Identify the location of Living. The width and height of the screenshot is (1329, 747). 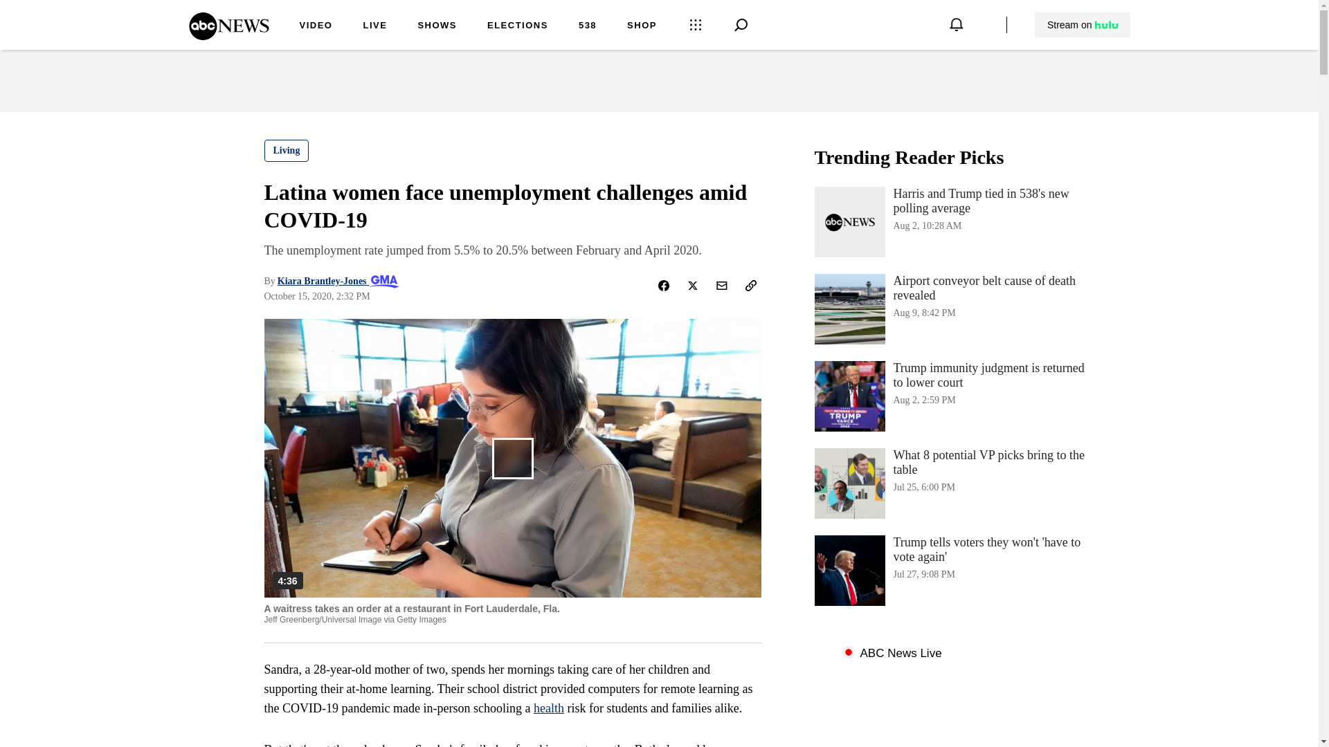
(437, 26).